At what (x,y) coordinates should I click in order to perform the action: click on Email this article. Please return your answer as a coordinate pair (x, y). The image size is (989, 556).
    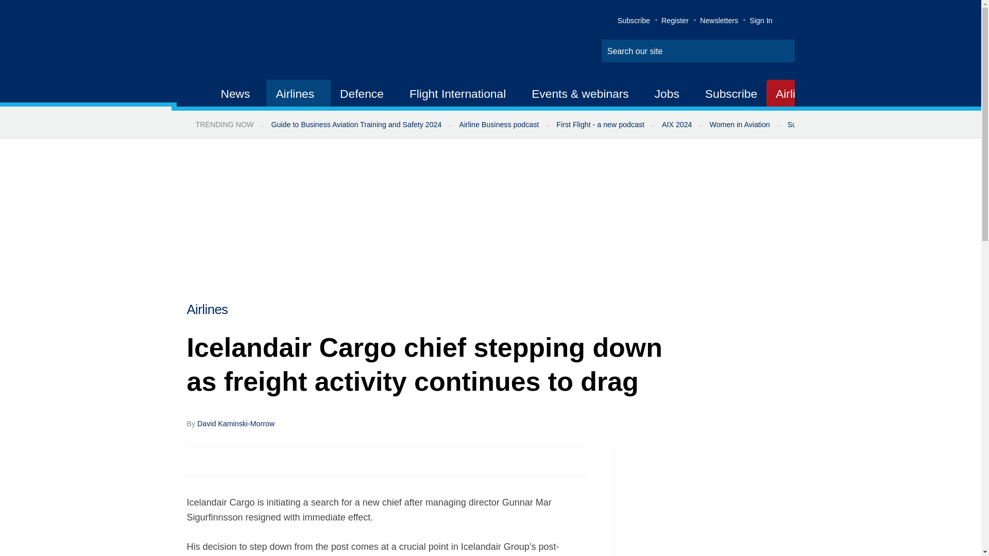
    Looking at the image, I should click on (263, 461).